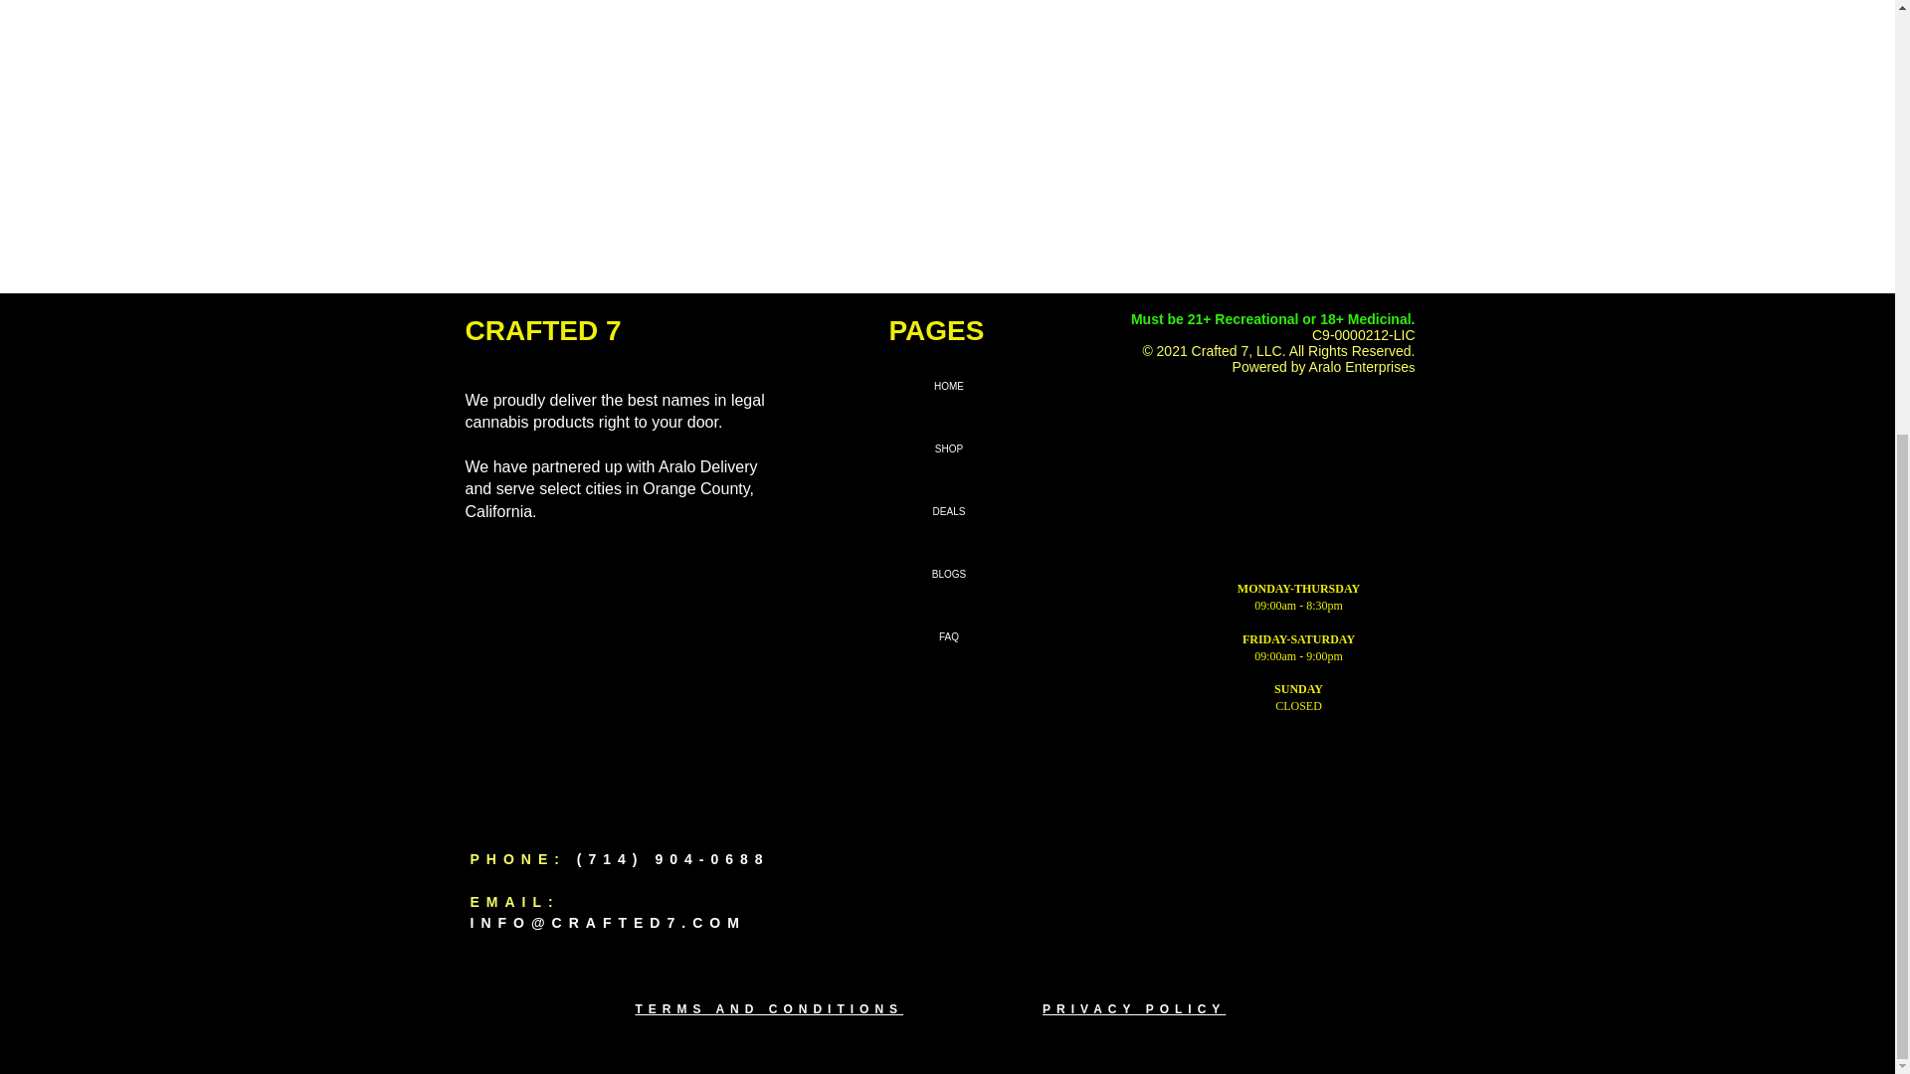 The image size is (1910, 1074). Describe the element at coordinates (949, 386) in the screenshot. I see `HOME` at that location.